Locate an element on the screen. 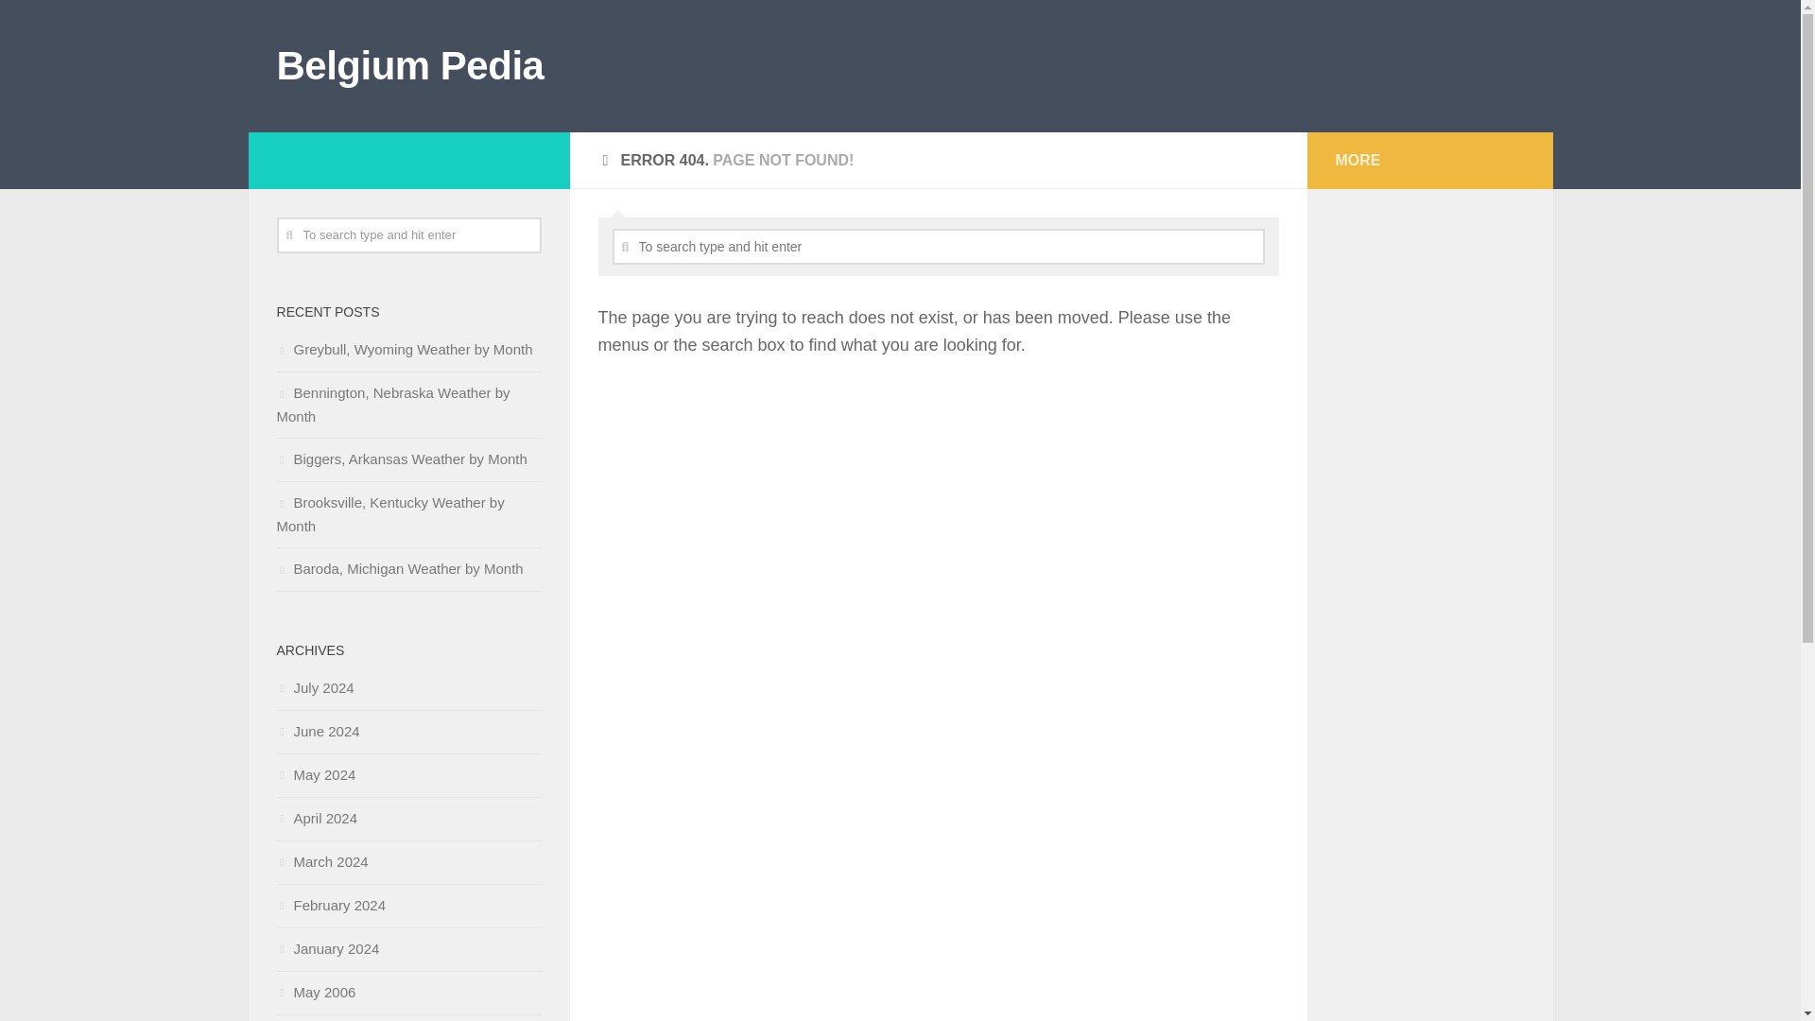 The image size is (1815, 1021). March 2024 is located at coordinates (321, 861).